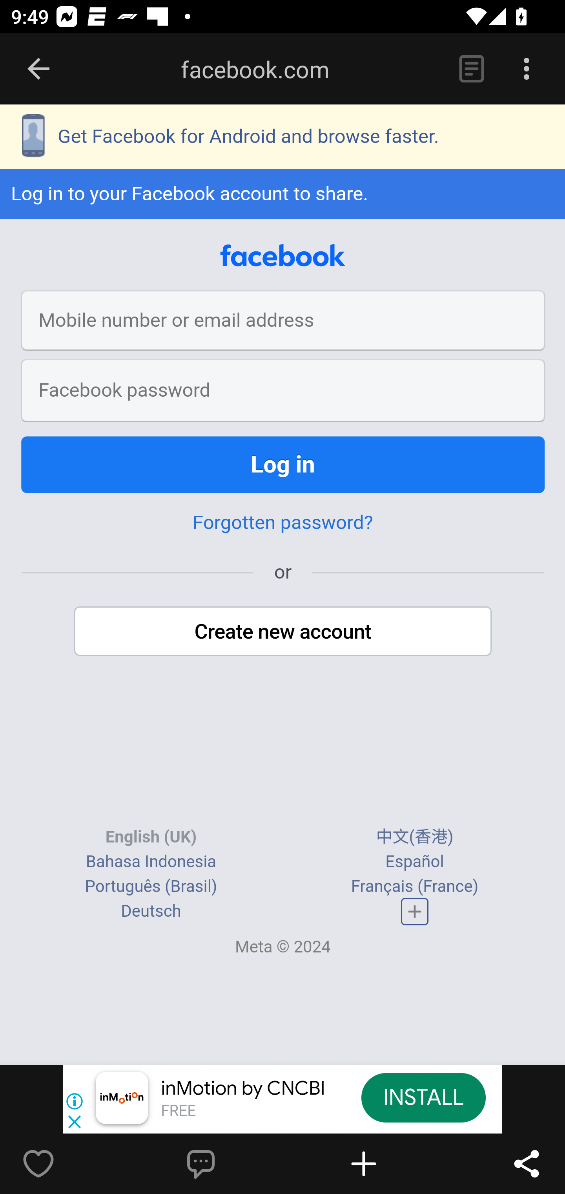 This screenshot has height=1194, width=565. What do you see at coordinates (151, 911) in the screenshot?
I see `Deutsch` at bounding box center [151, 911].